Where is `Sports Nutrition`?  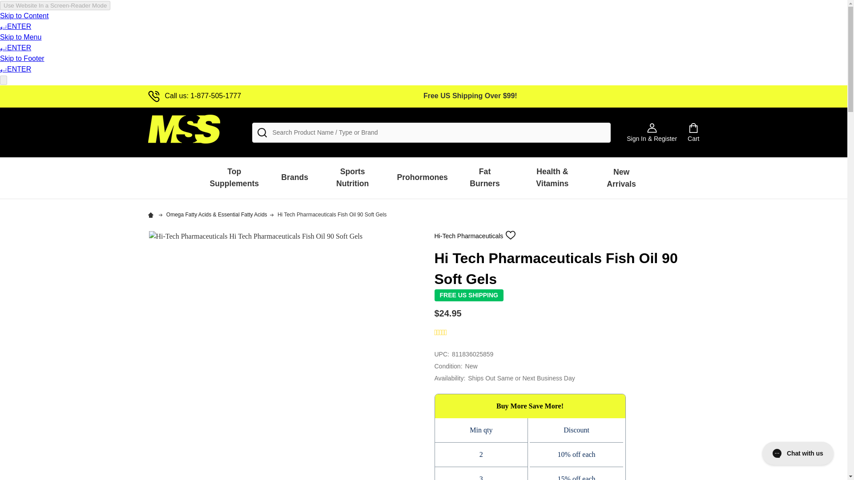
Sports Nutrition is located at coordinates (352, 177).